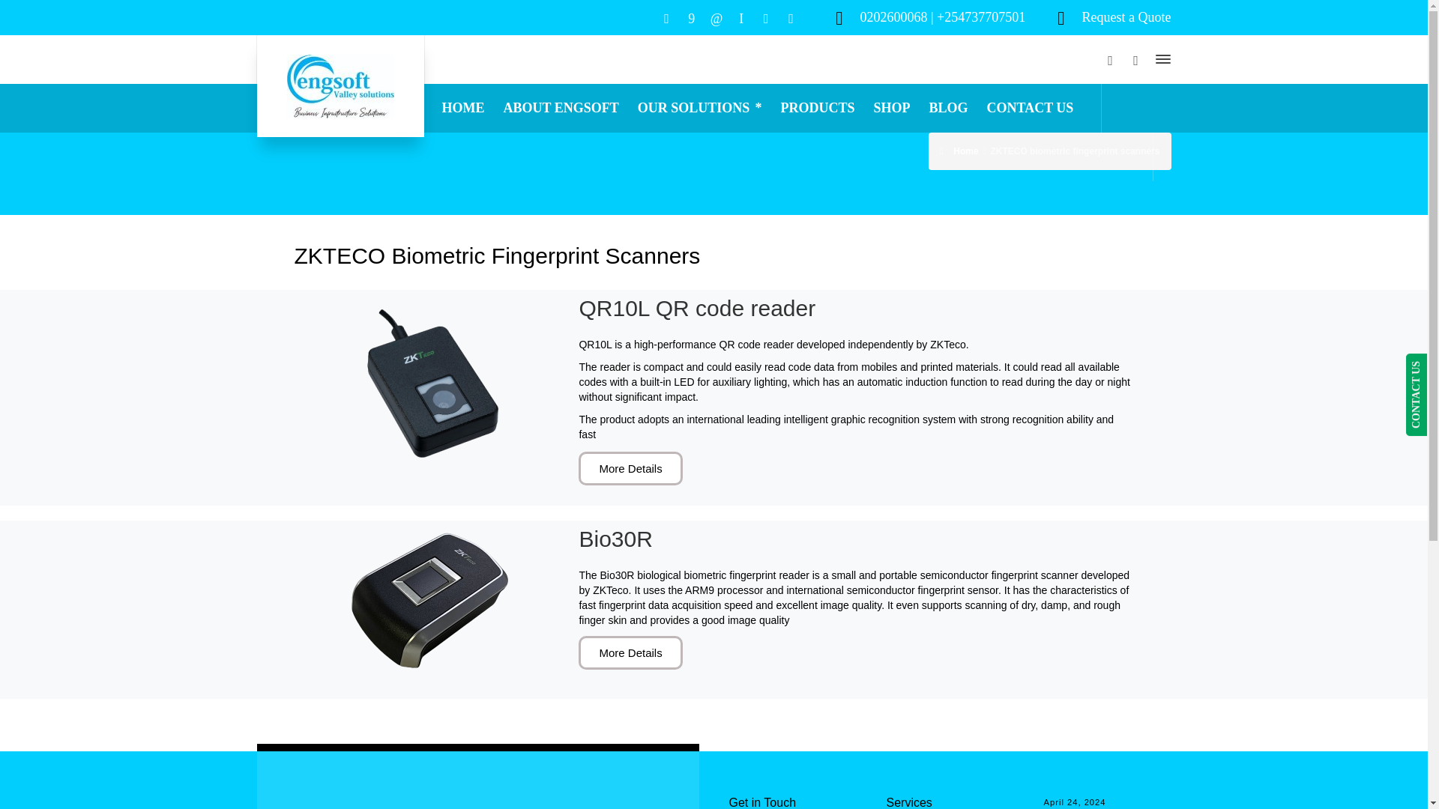  I want to click on SHOP, so click(892, 108).